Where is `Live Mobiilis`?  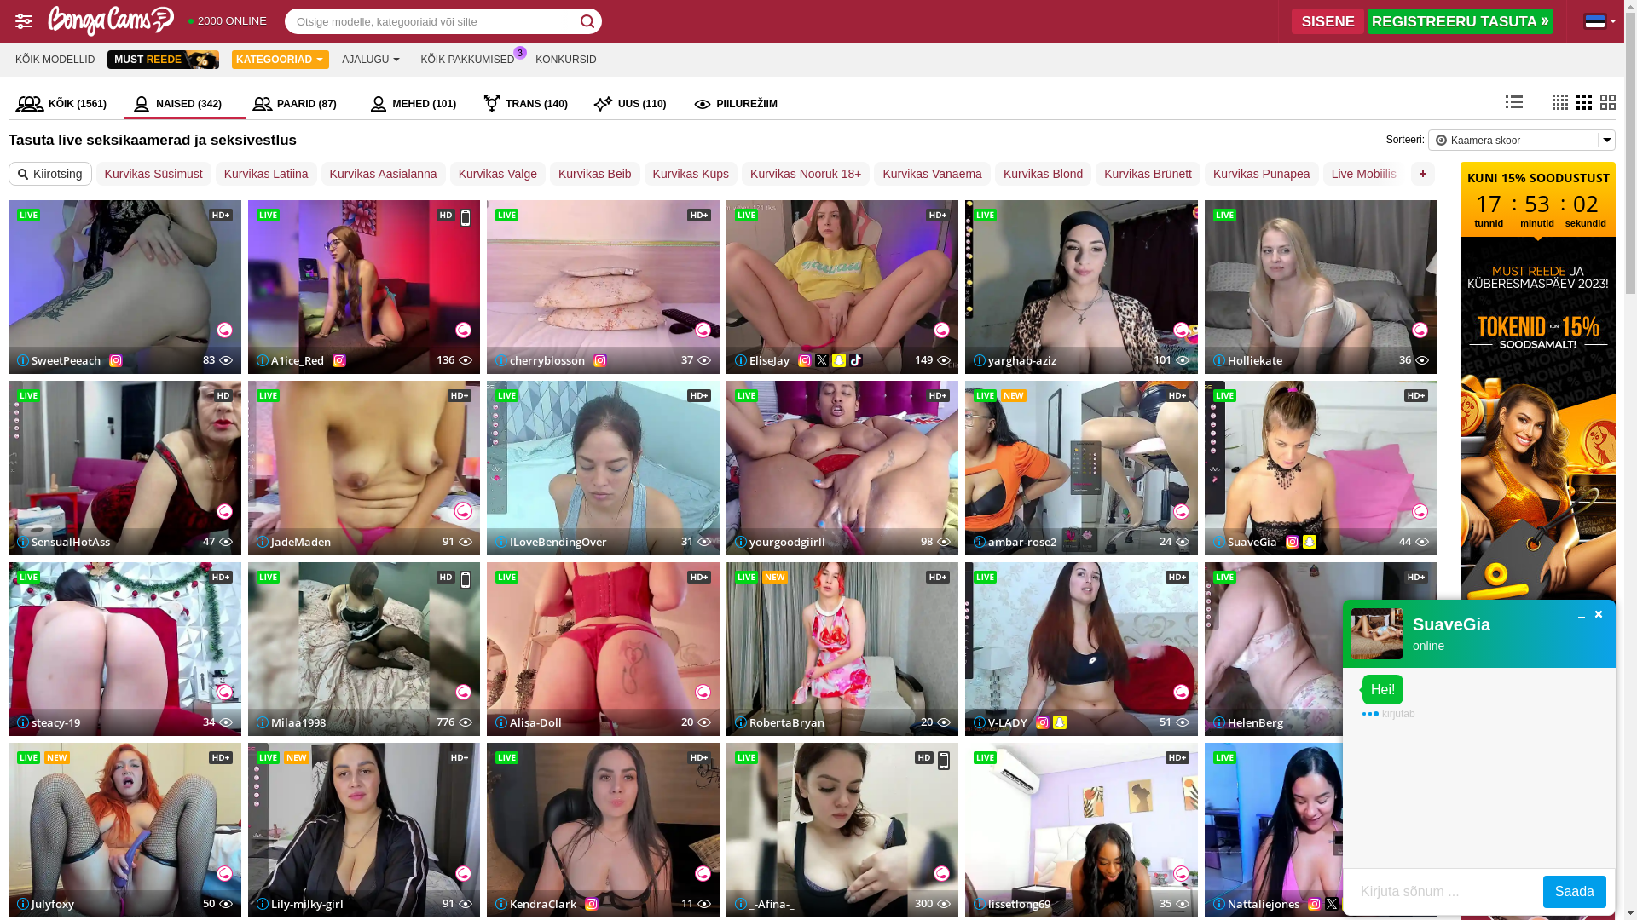
Live Mobiilis is located at coordinates (1364, 174).